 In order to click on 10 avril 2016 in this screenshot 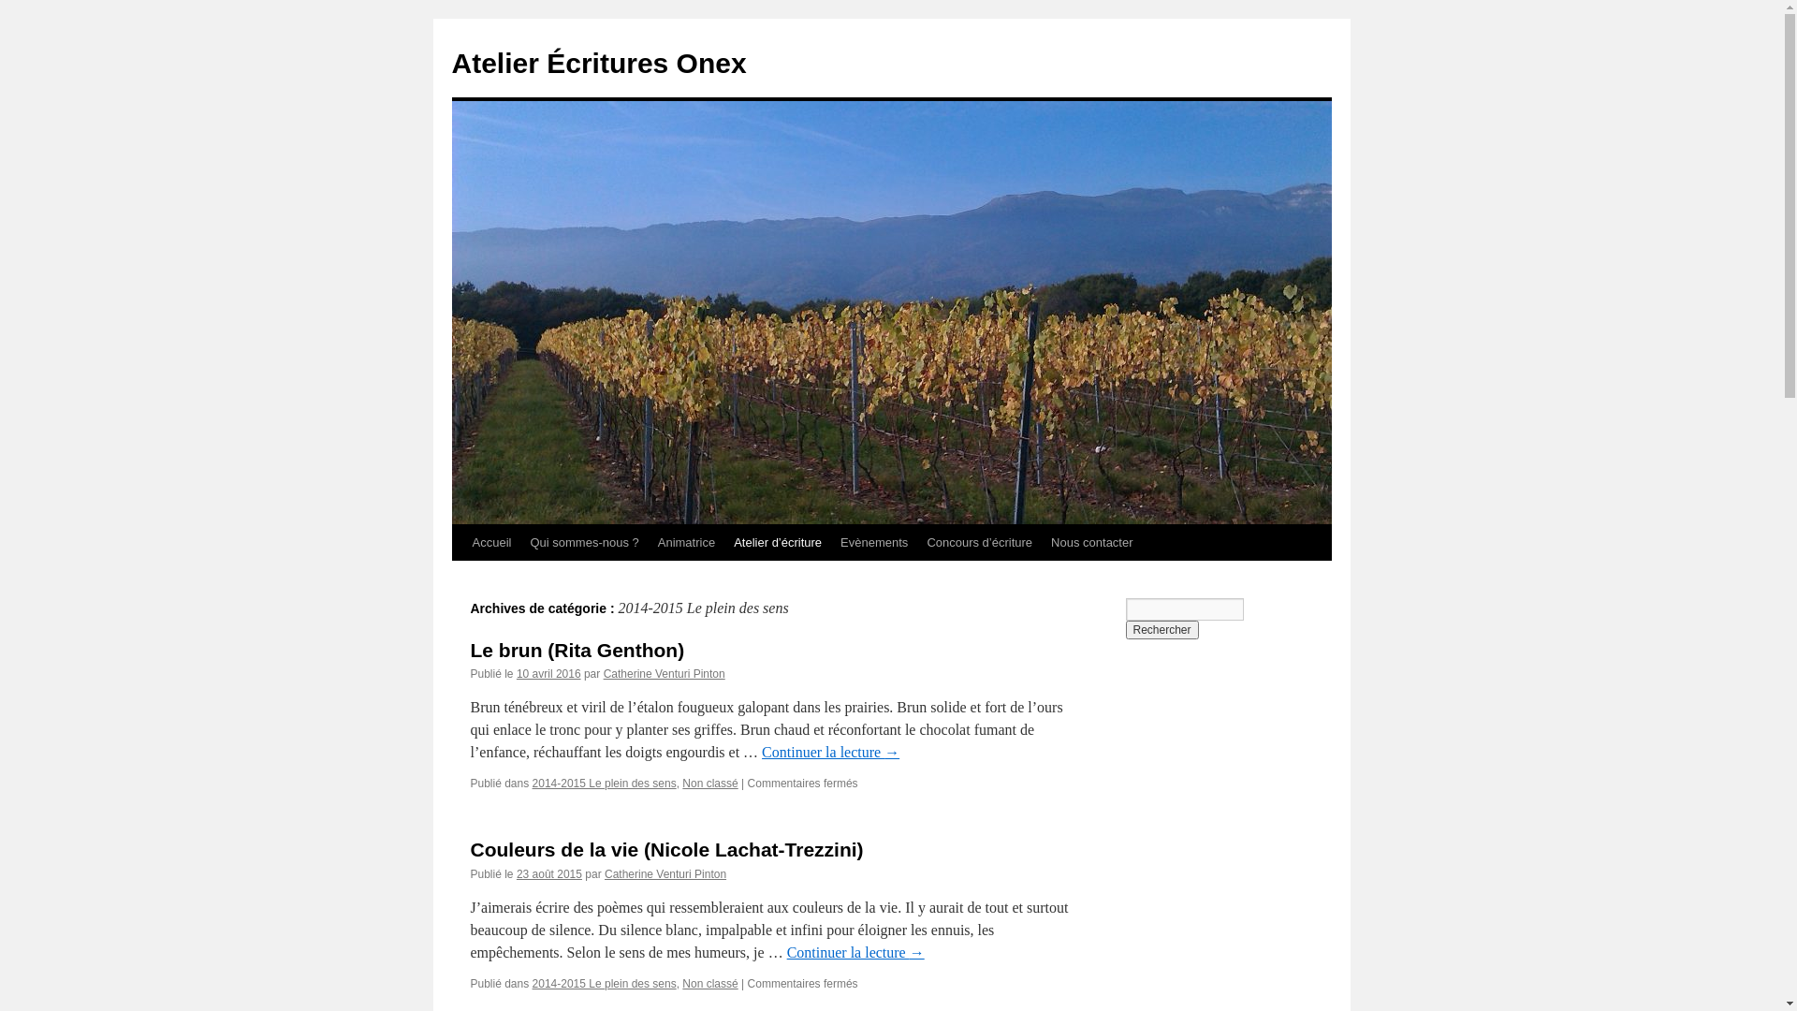, I will do `click(548, 674)`.